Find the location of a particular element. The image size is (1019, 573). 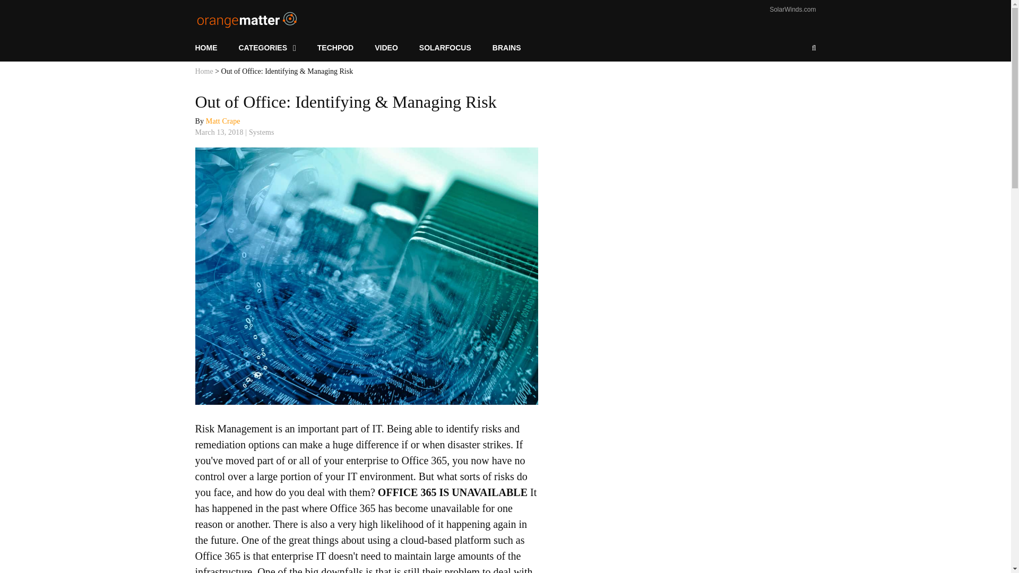

Home is located at coordinates (204, 71).